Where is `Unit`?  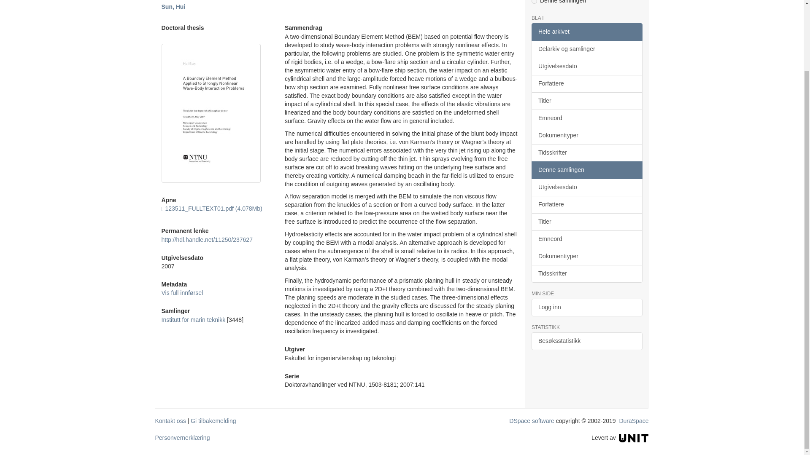 Unit is located at coordinates (634, 437).